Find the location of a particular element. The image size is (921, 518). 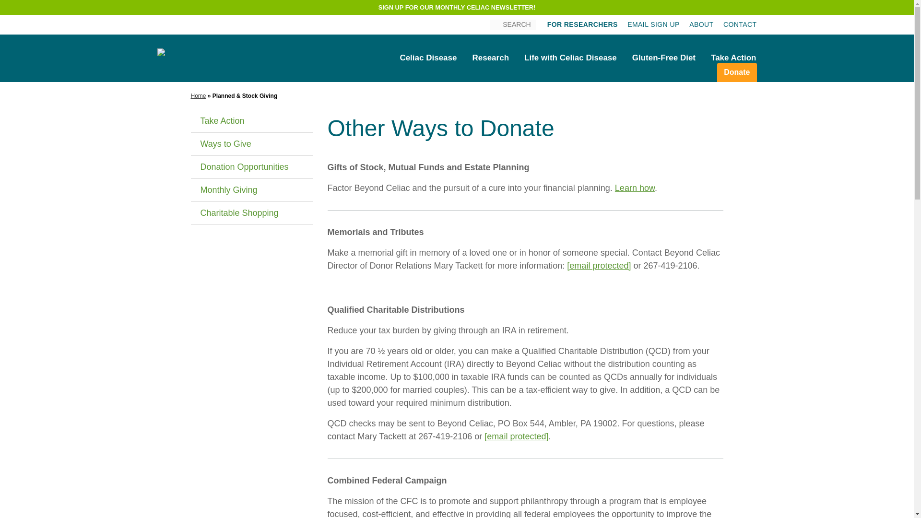

Gluten-Free Diet is located at coordinates (664, 58).